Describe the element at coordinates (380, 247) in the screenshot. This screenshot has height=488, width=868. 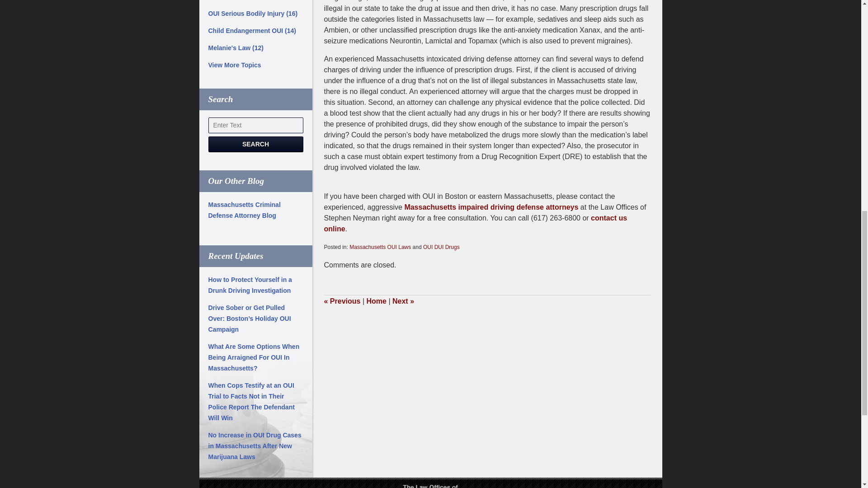
I see `View all posts in Massachusetts OUI Laws` at that location.